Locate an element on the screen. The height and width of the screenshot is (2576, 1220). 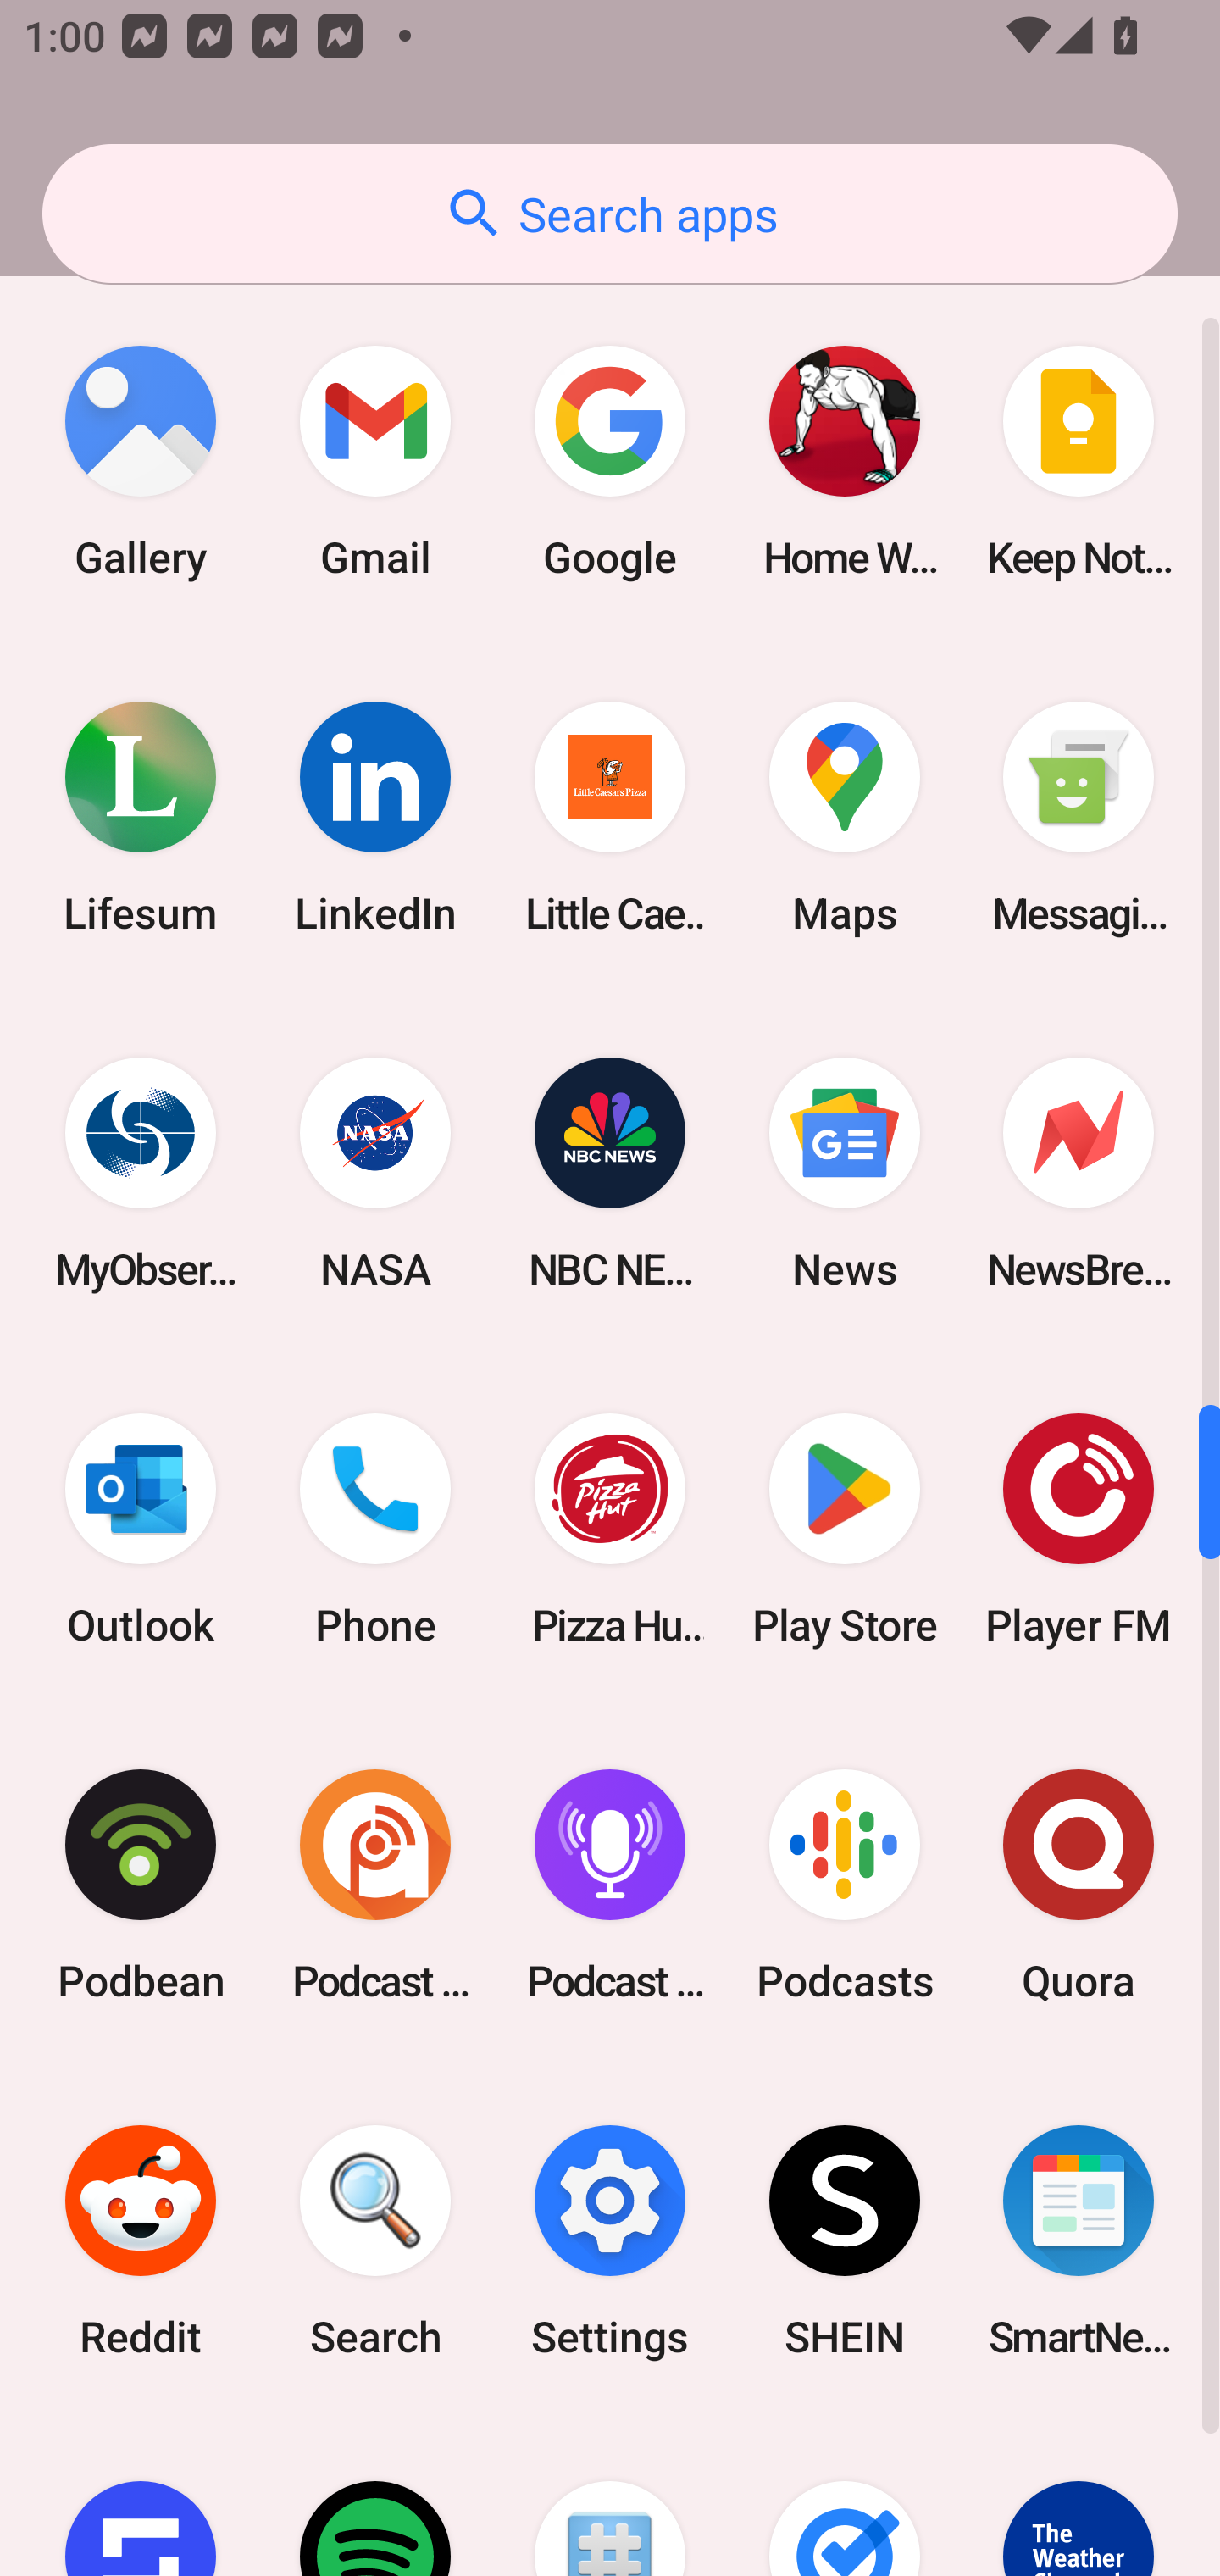
Pizza Hut HK & Macau is located at coordinates (610, 1530).